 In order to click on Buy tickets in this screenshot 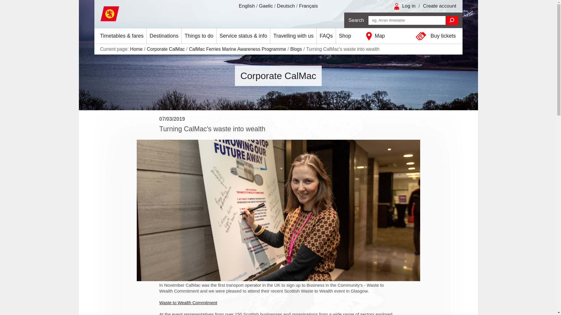, I will do `click(437, 36)`.